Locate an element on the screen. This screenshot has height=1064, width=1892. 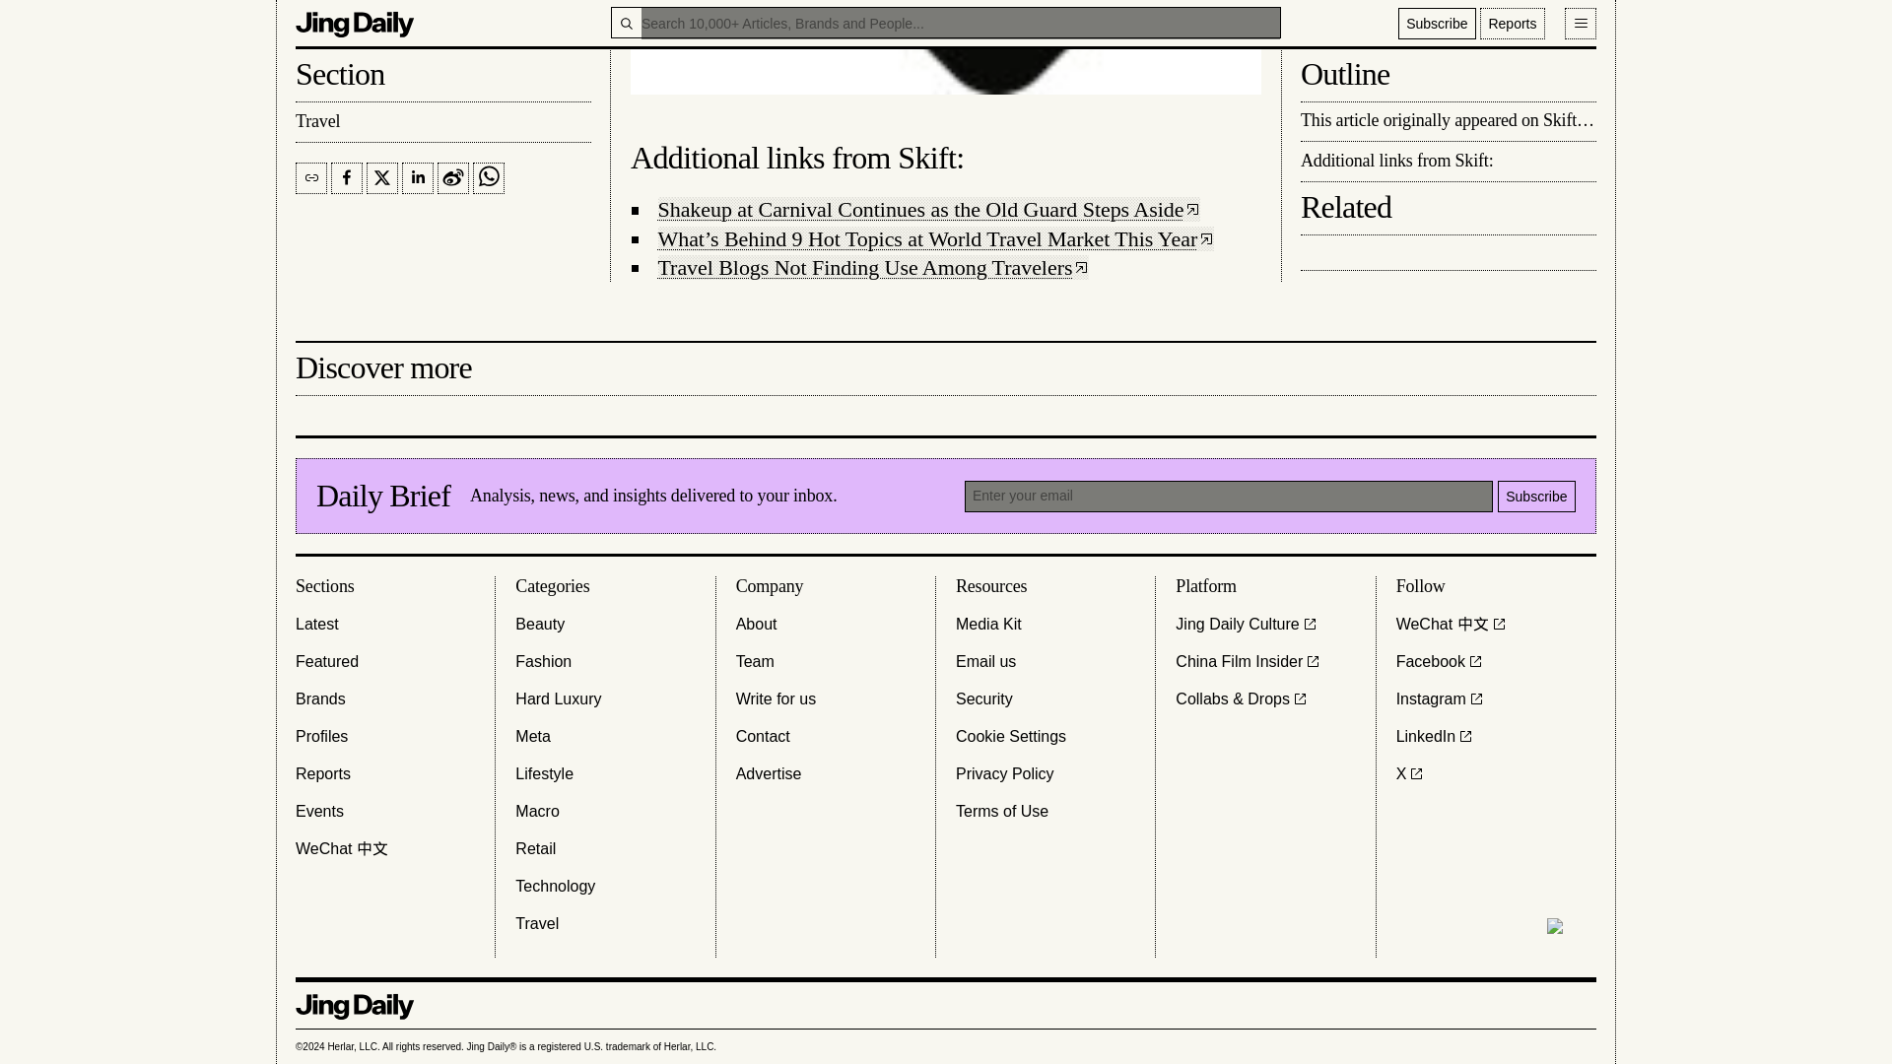
Events is located at coordinates (319, 812).